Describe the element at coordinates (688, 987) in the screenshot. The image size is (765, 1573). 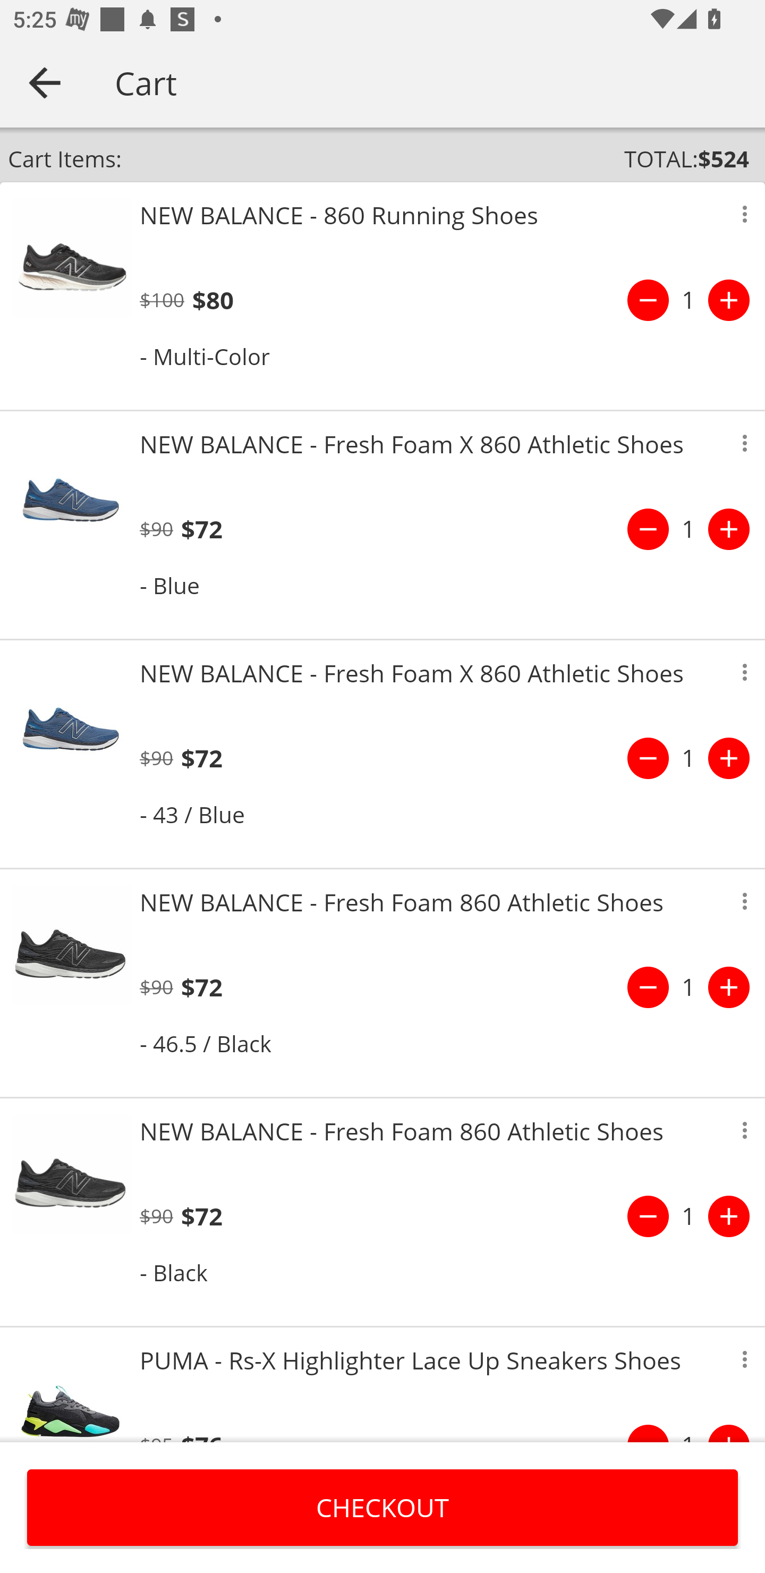
I see `1` at that location.